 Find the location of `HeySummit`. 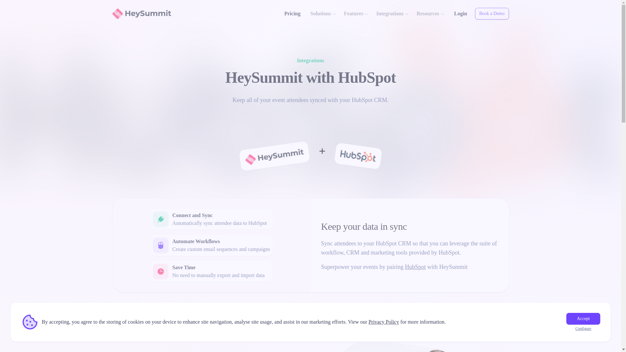

HeySummit is located at coordinates (141, 14).